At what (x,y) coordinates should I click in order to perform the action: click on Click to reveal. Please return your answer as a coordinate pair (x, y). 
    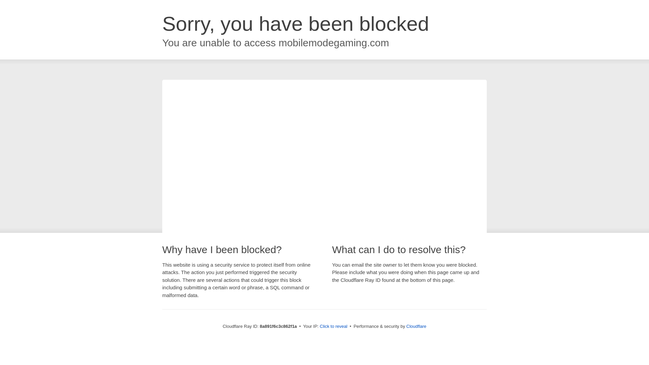
    Looking at the image, I should click on (333, 326).